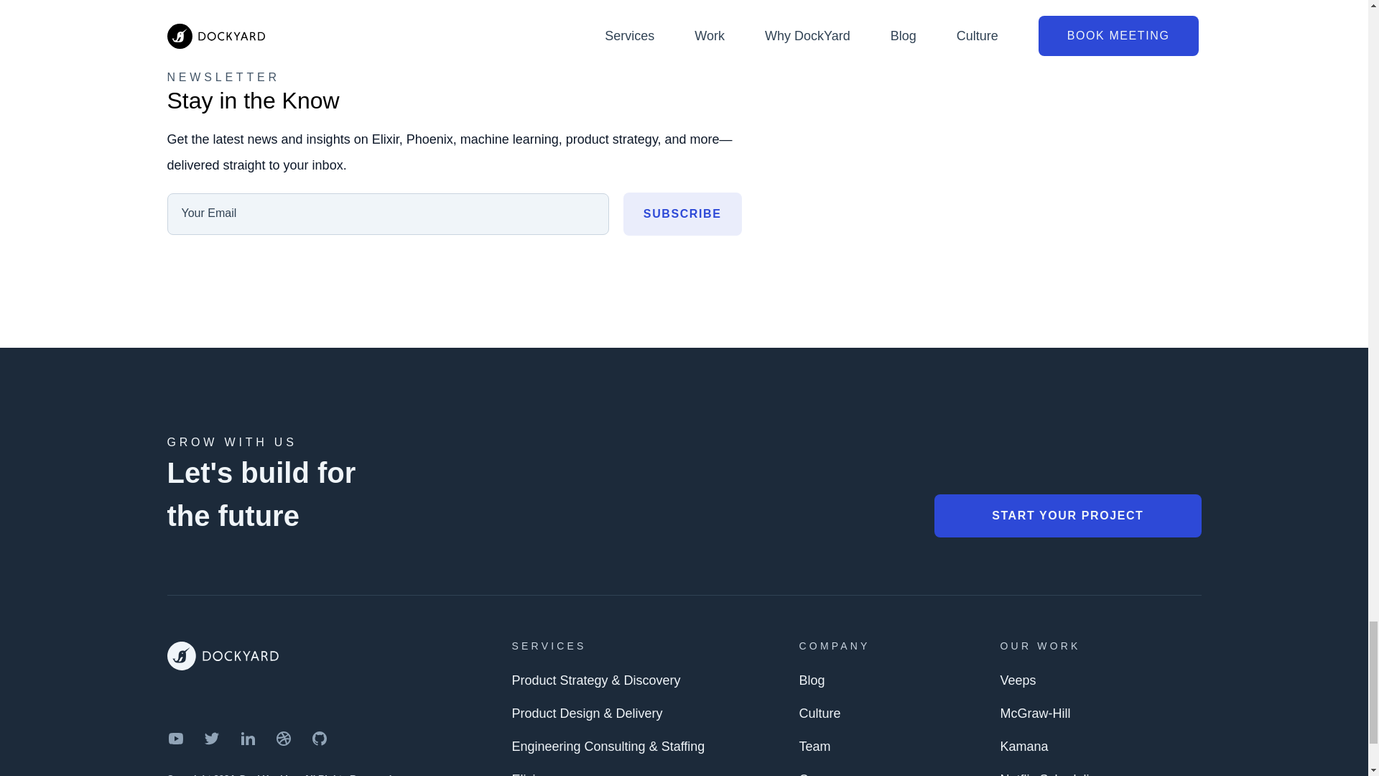 This screenshot has width=1379, height=776. Describe the element at coordinates (1034, 713) in the screenshot. I see `McGraw-Hill` at that location.